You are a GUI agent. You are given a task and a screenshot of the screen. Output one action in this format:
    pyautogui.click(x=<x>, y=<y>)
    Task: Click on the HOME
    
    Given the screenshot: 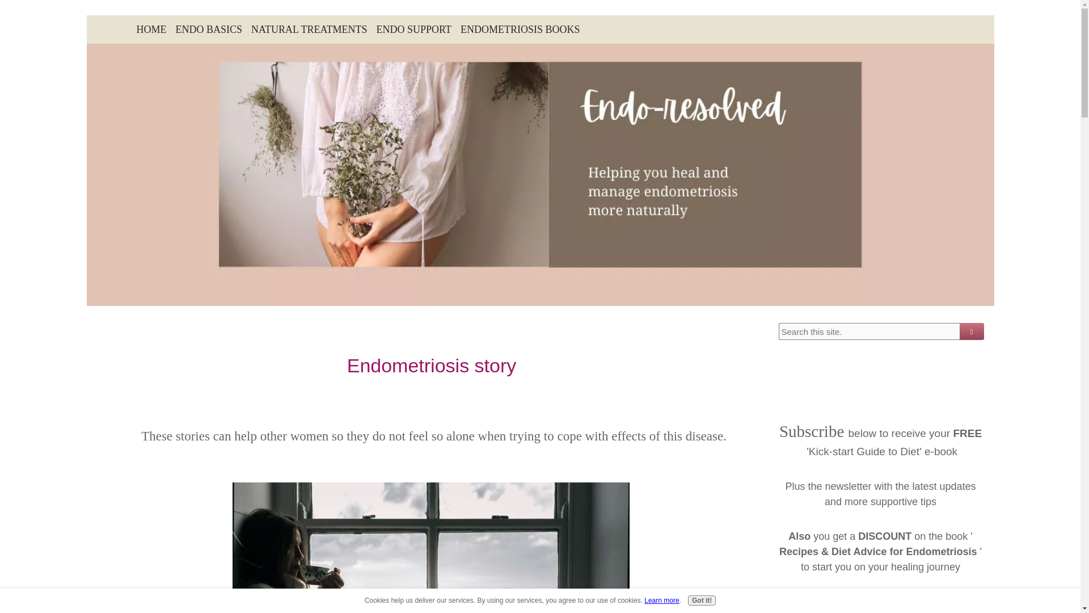 What is the action you would take?
    pyautogui.click(x=151, y=30)
    